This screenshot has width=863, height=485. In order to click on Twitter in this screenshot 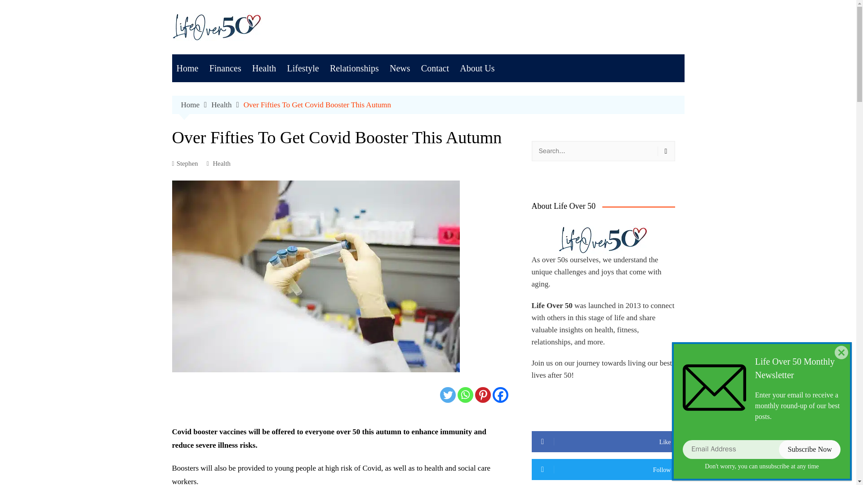, I will do `click(447, 395)`.